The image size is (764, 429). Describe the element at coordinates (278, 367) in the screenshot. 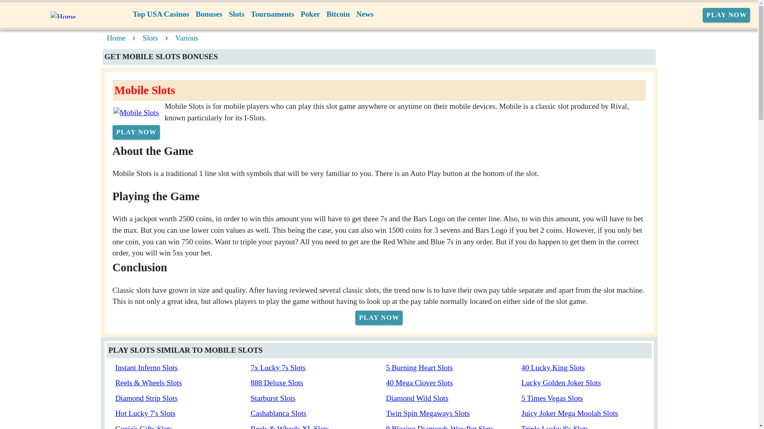

I see `7x Lucky 7s Slots` at that location.